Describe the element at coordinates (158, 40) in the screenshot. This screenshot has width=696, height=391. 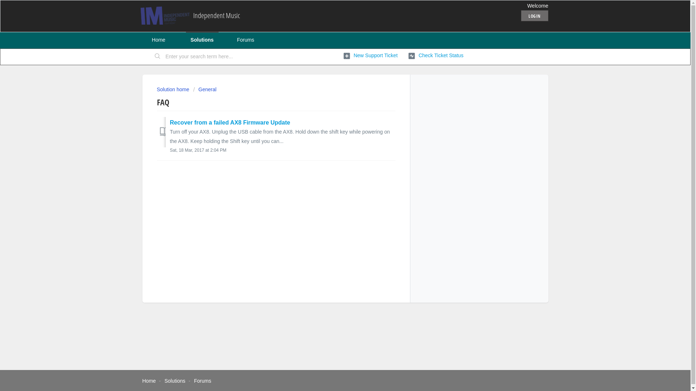
I see `Home` at that location.